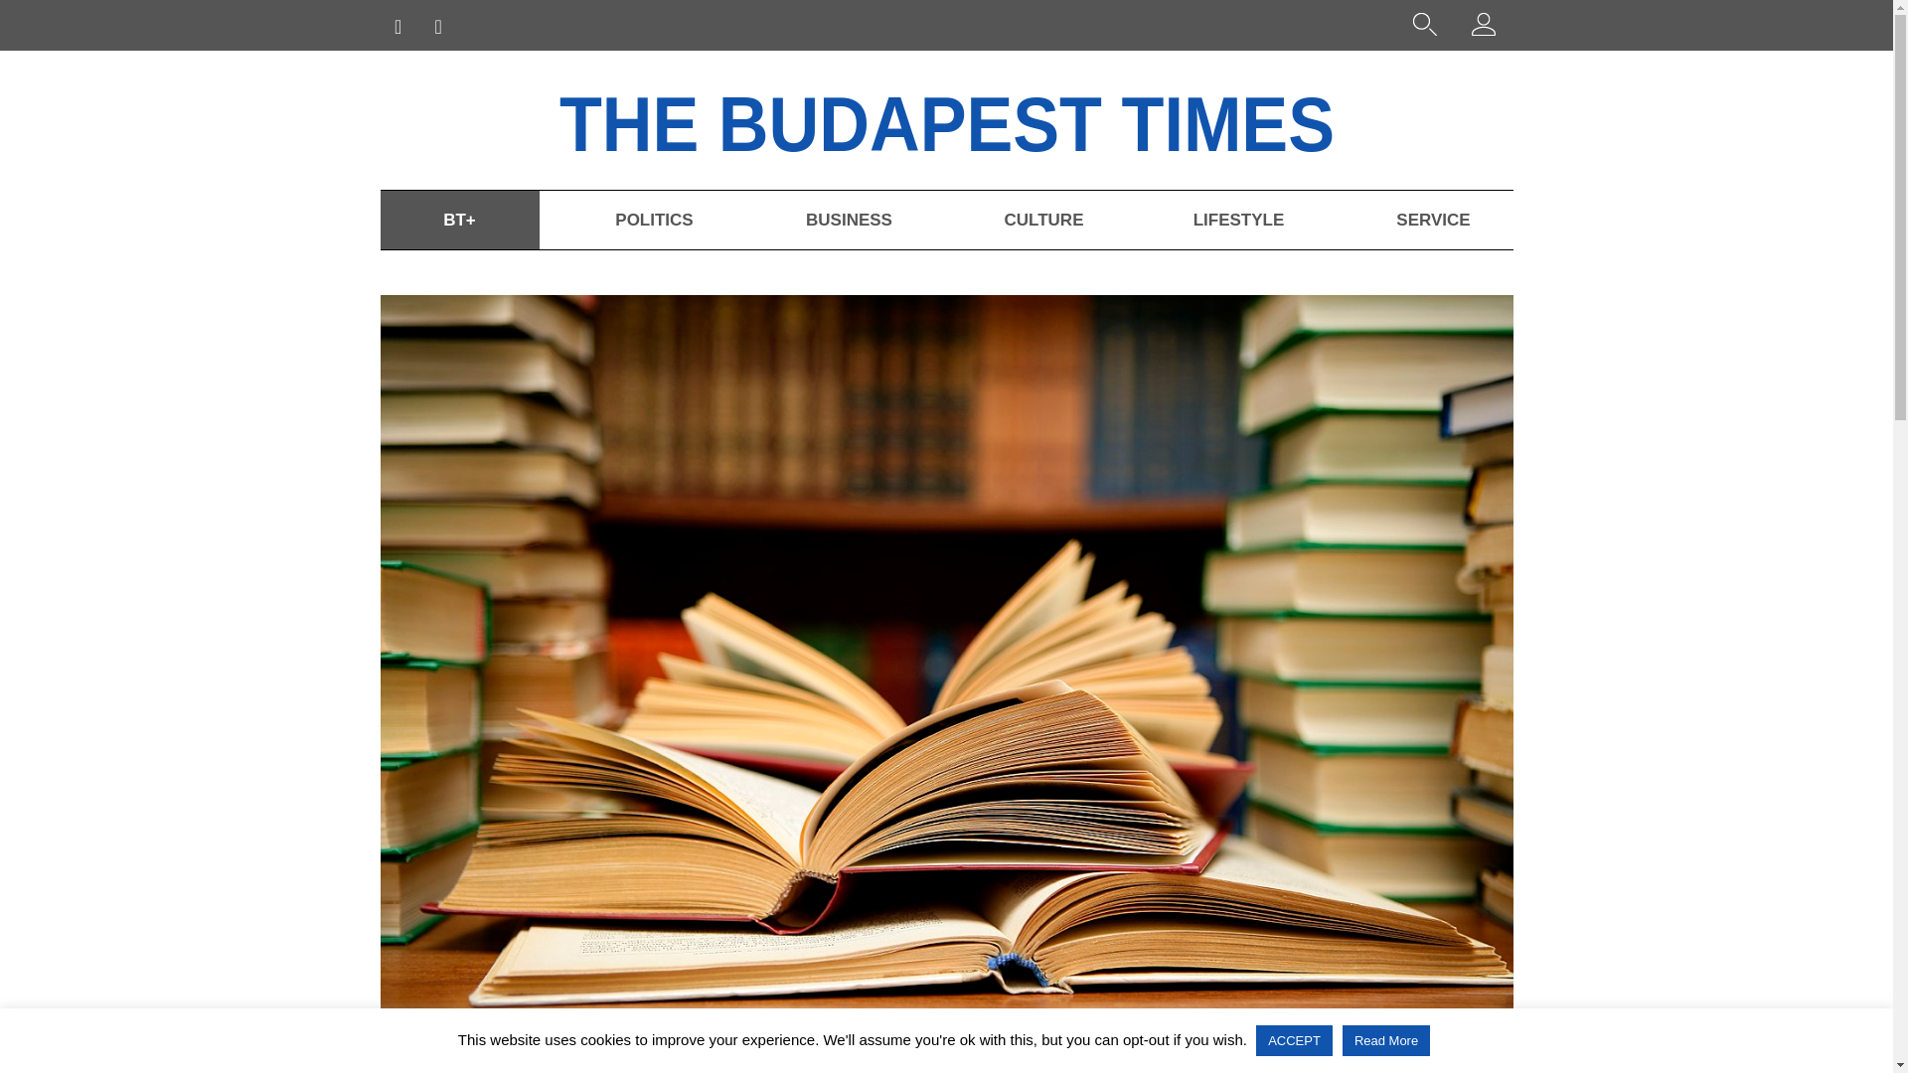  What do you see at coordinates (1483, 28) in the screenshot?
I see `Login` at bounding box center [1483, 28].